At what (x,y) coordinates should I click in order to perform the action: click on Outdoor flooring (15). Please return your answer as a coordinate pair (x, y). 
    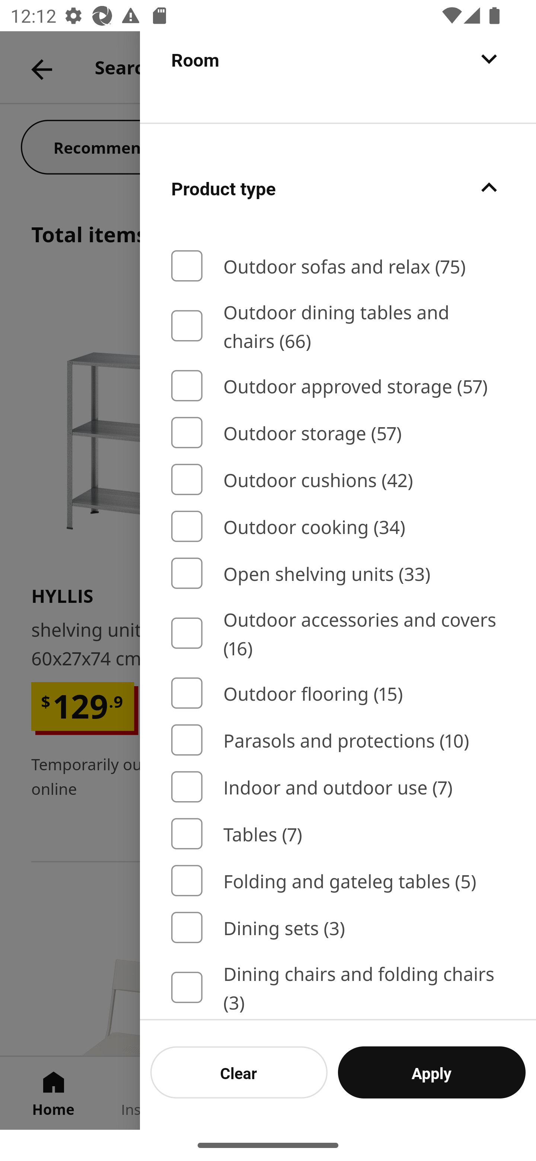
    Looking at the image, I should click on (338, 692).